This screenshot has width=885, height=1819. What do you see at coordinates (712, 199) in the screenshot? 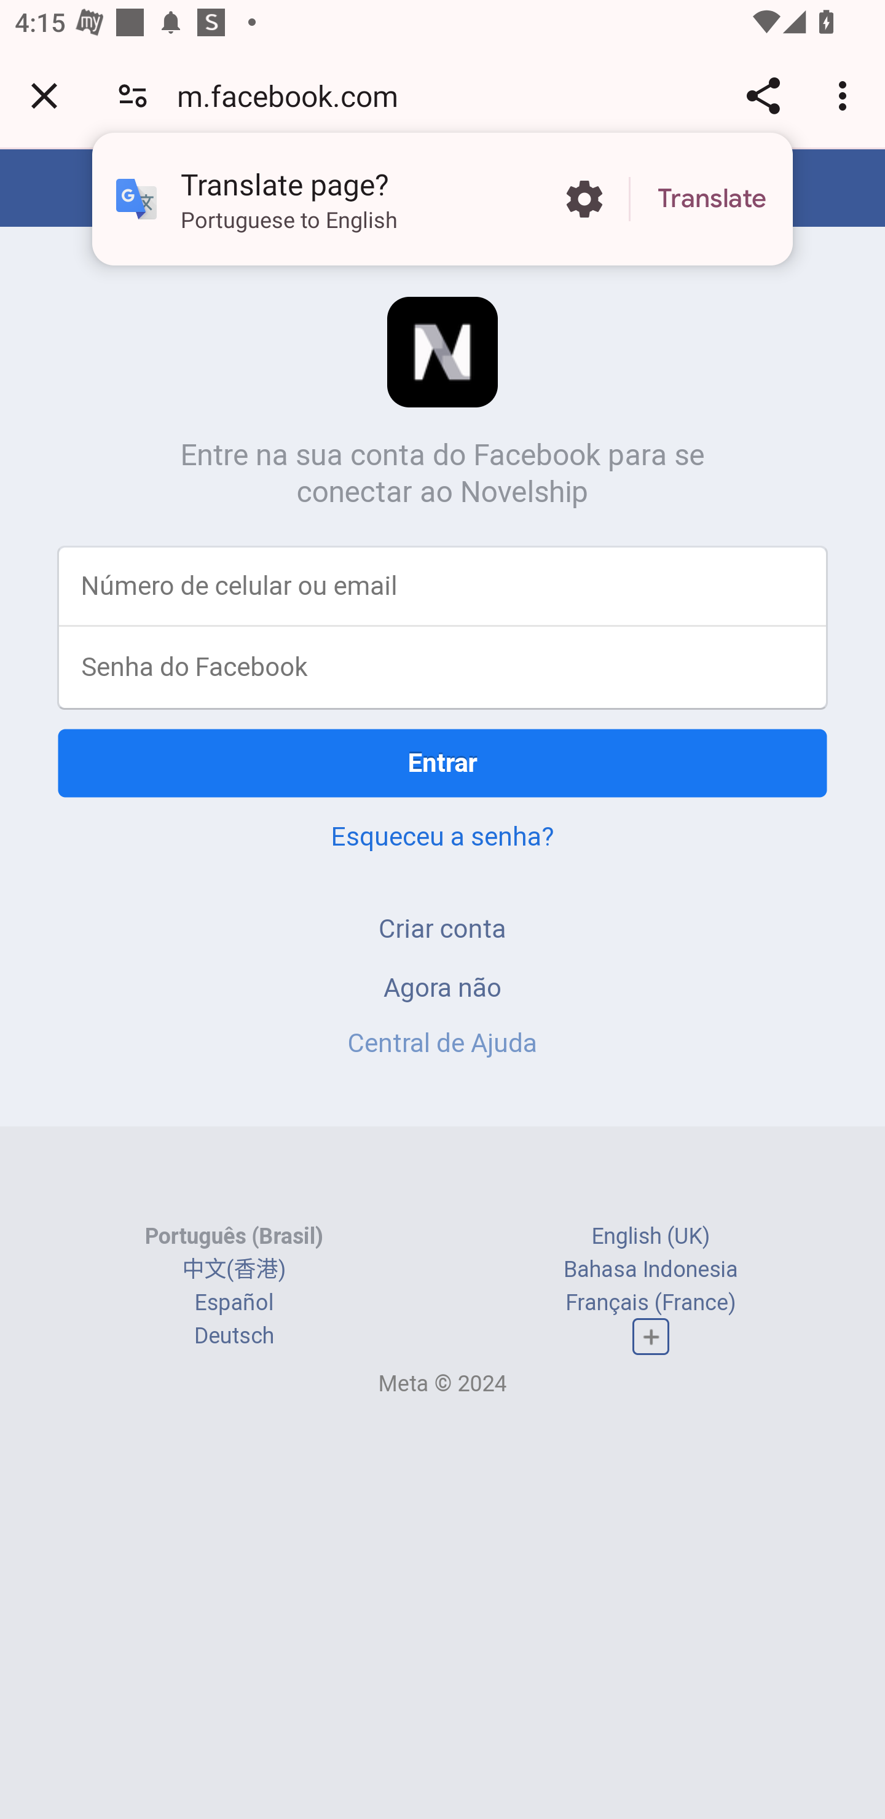
I see `Translate` at bounding box center [712, 199].